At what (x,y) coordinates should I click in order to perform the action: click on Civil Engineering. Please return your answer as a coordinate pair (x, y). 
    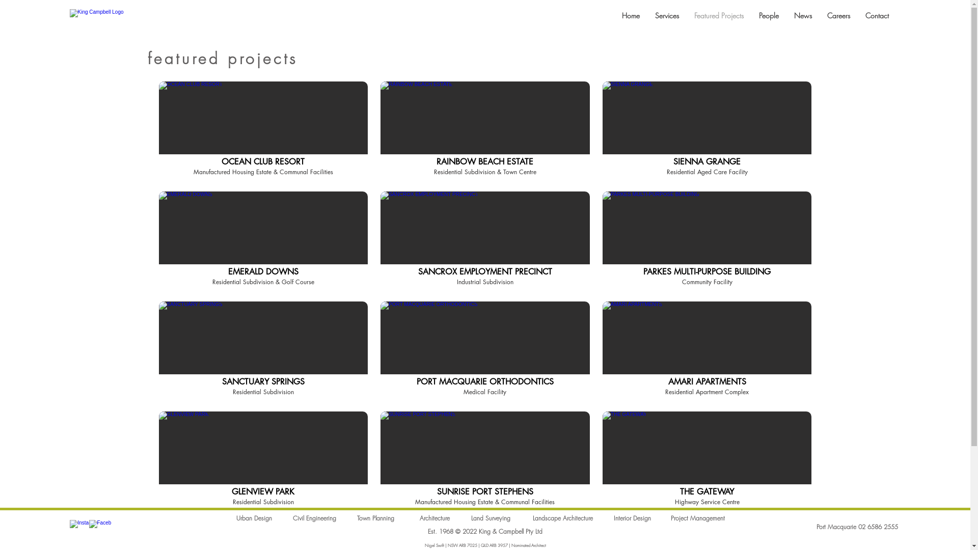
    Looking at the image, I should click on (314, 518).